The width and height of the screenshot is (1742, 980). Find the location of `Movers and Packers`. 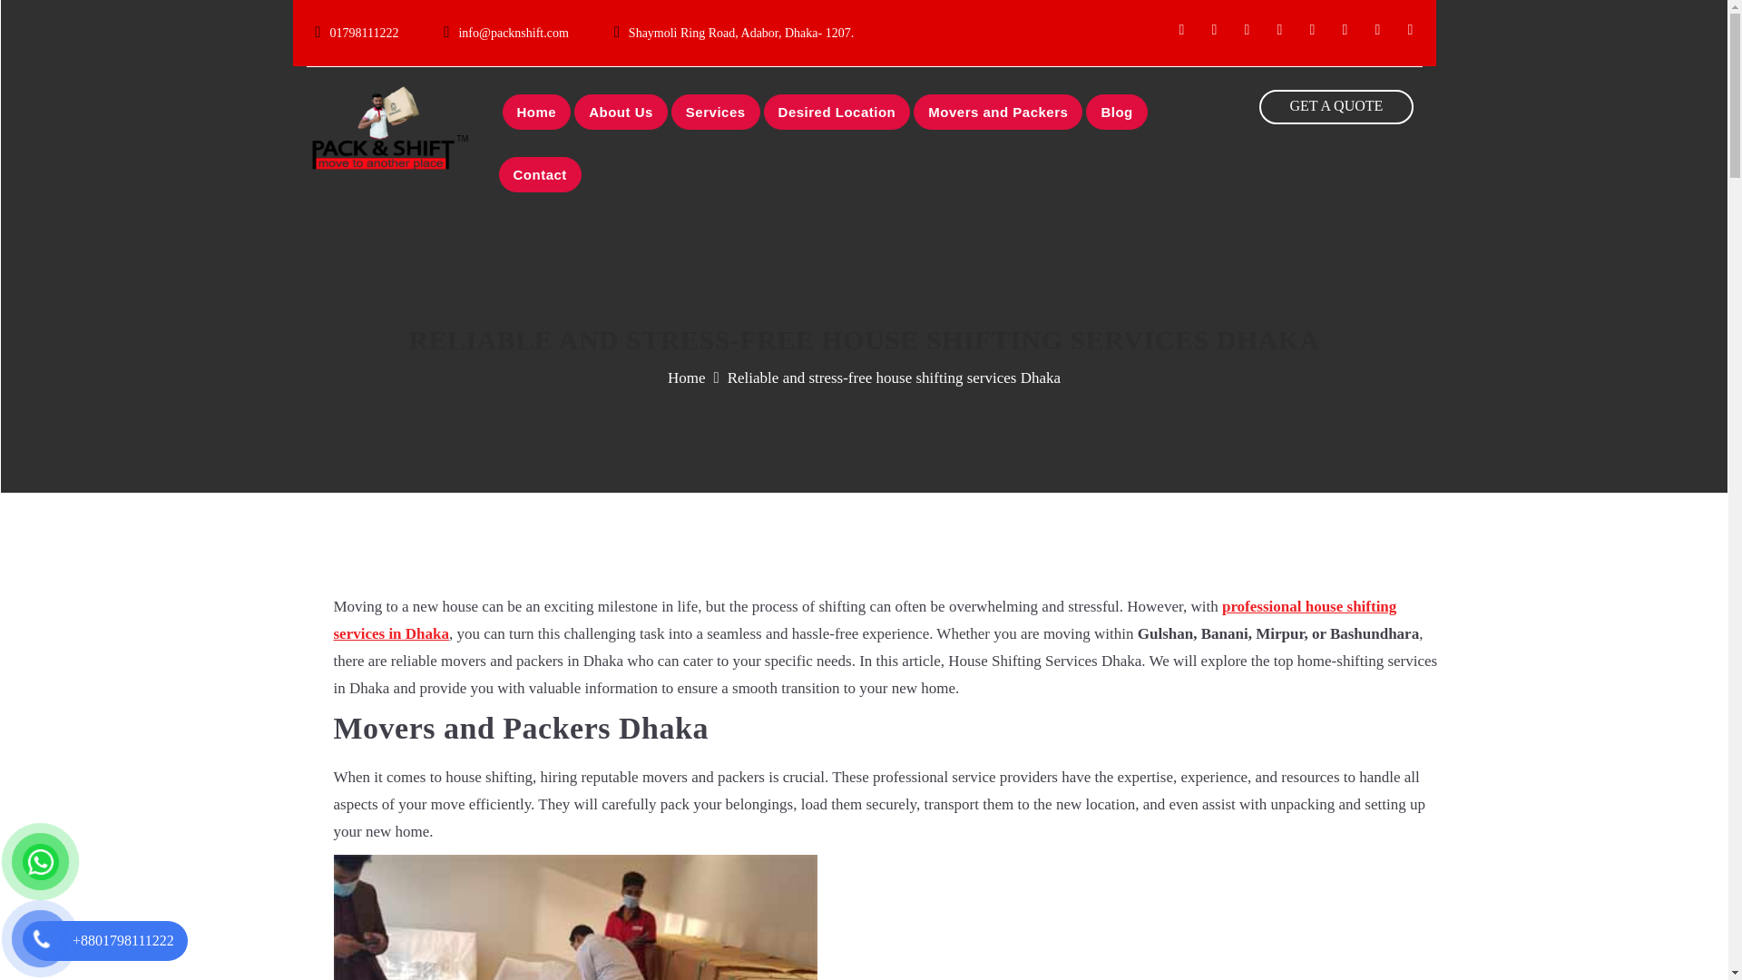

Movers and Packers is located at coordinates (997, 111).